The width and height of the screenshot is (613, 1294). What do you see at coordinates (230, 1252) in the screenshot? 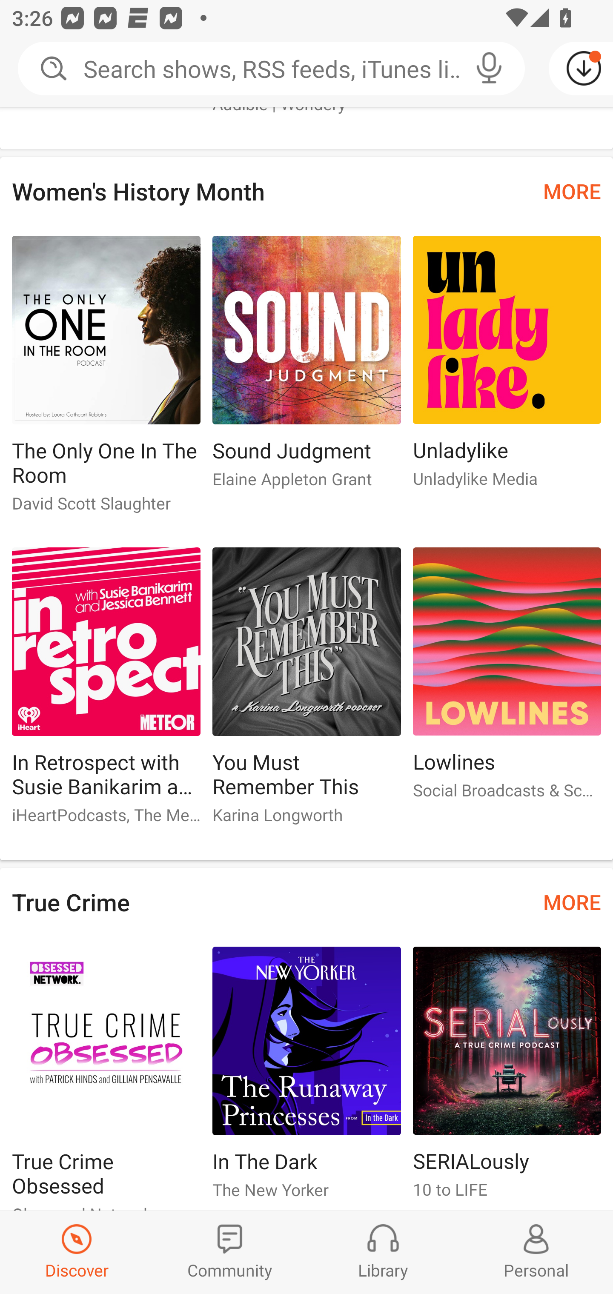
I see `Community` at bounding box center [230, 1252].